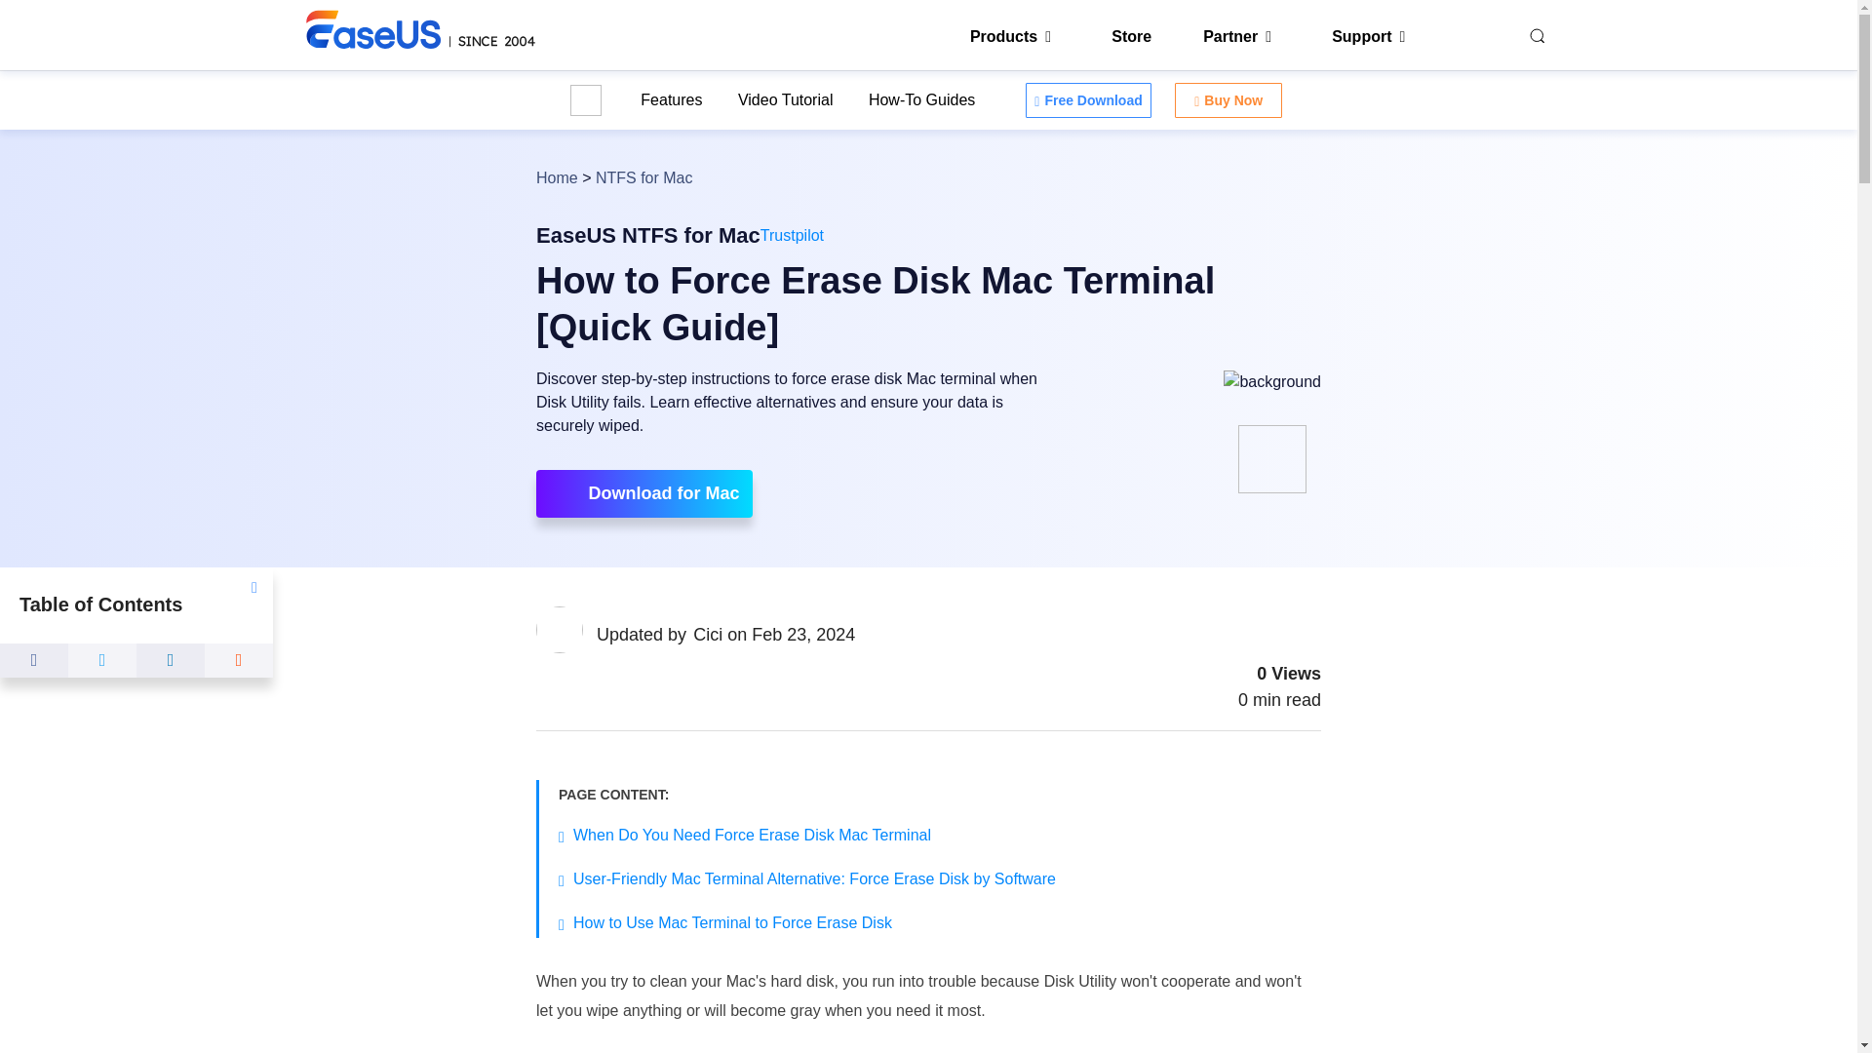 This screenshot has height=1053, width=1872. Describe the element at coordinates (643, 493) in the screenshot. I see ` Download for Mac` at that location.